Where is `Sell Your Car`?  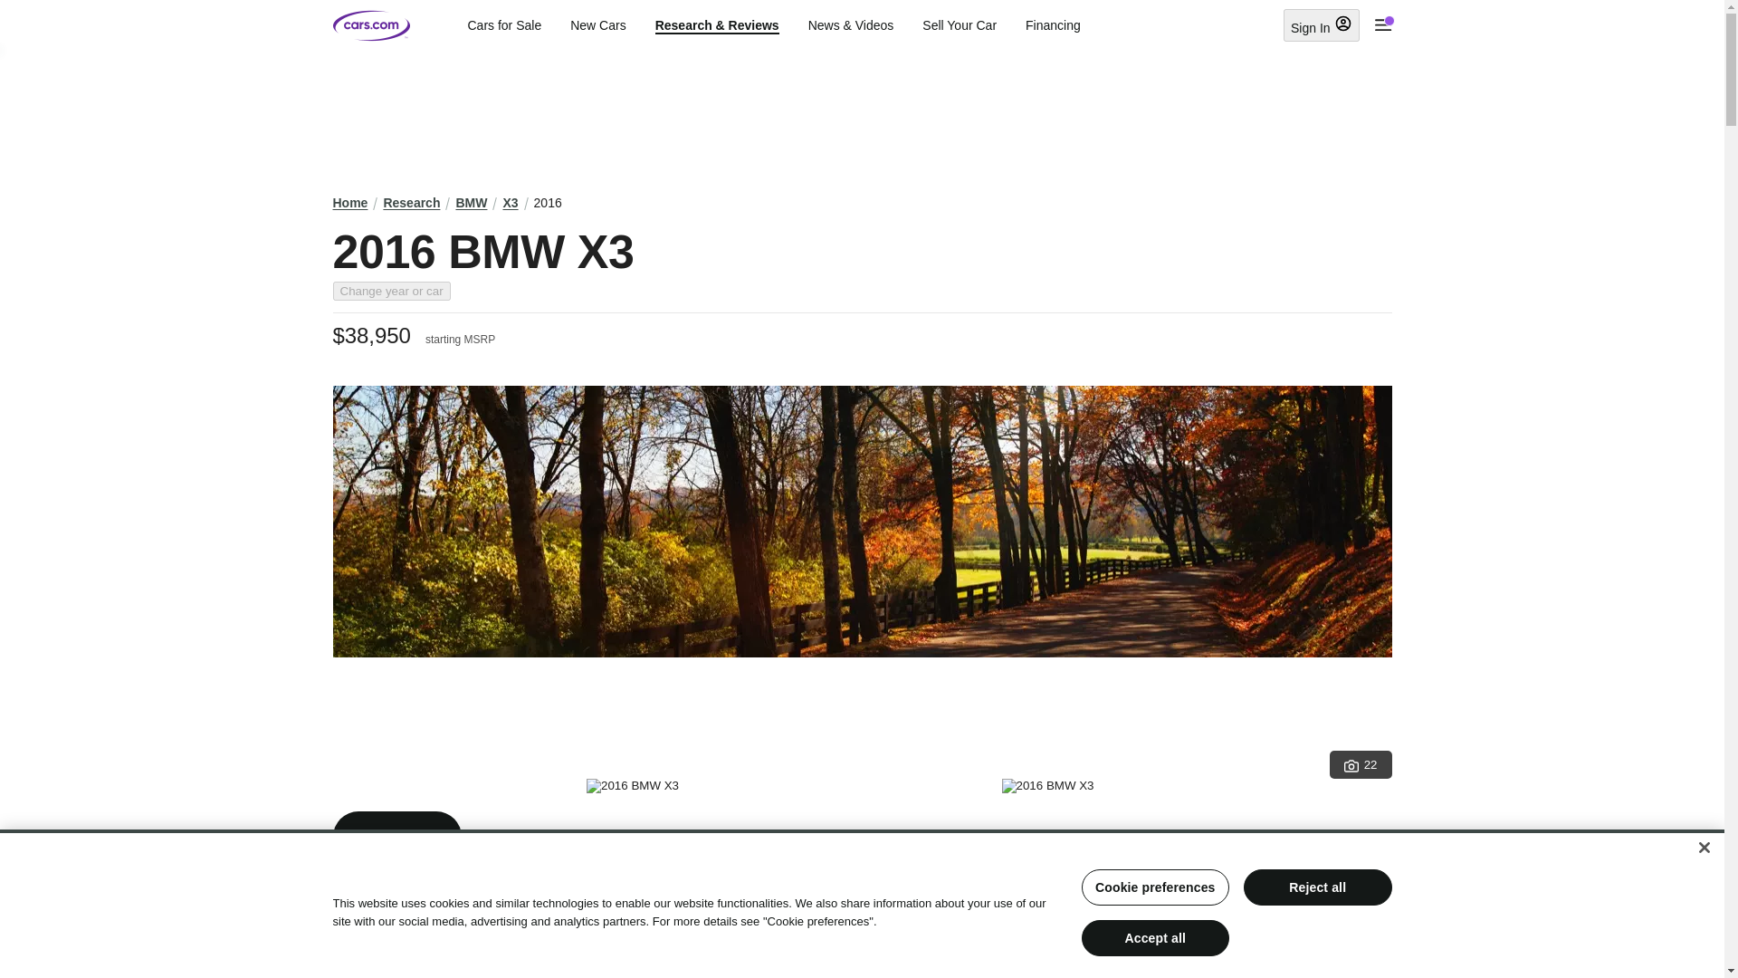 Sell Your Car is located at coordinates (960, 25).